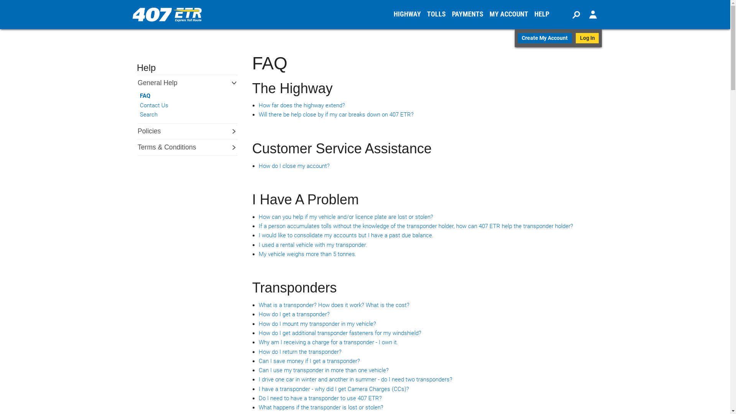 The height and width of the screenshot is (414, 736). I want to click on Why am I receiving a charge for a transponder - I own it., so click(329, 342).